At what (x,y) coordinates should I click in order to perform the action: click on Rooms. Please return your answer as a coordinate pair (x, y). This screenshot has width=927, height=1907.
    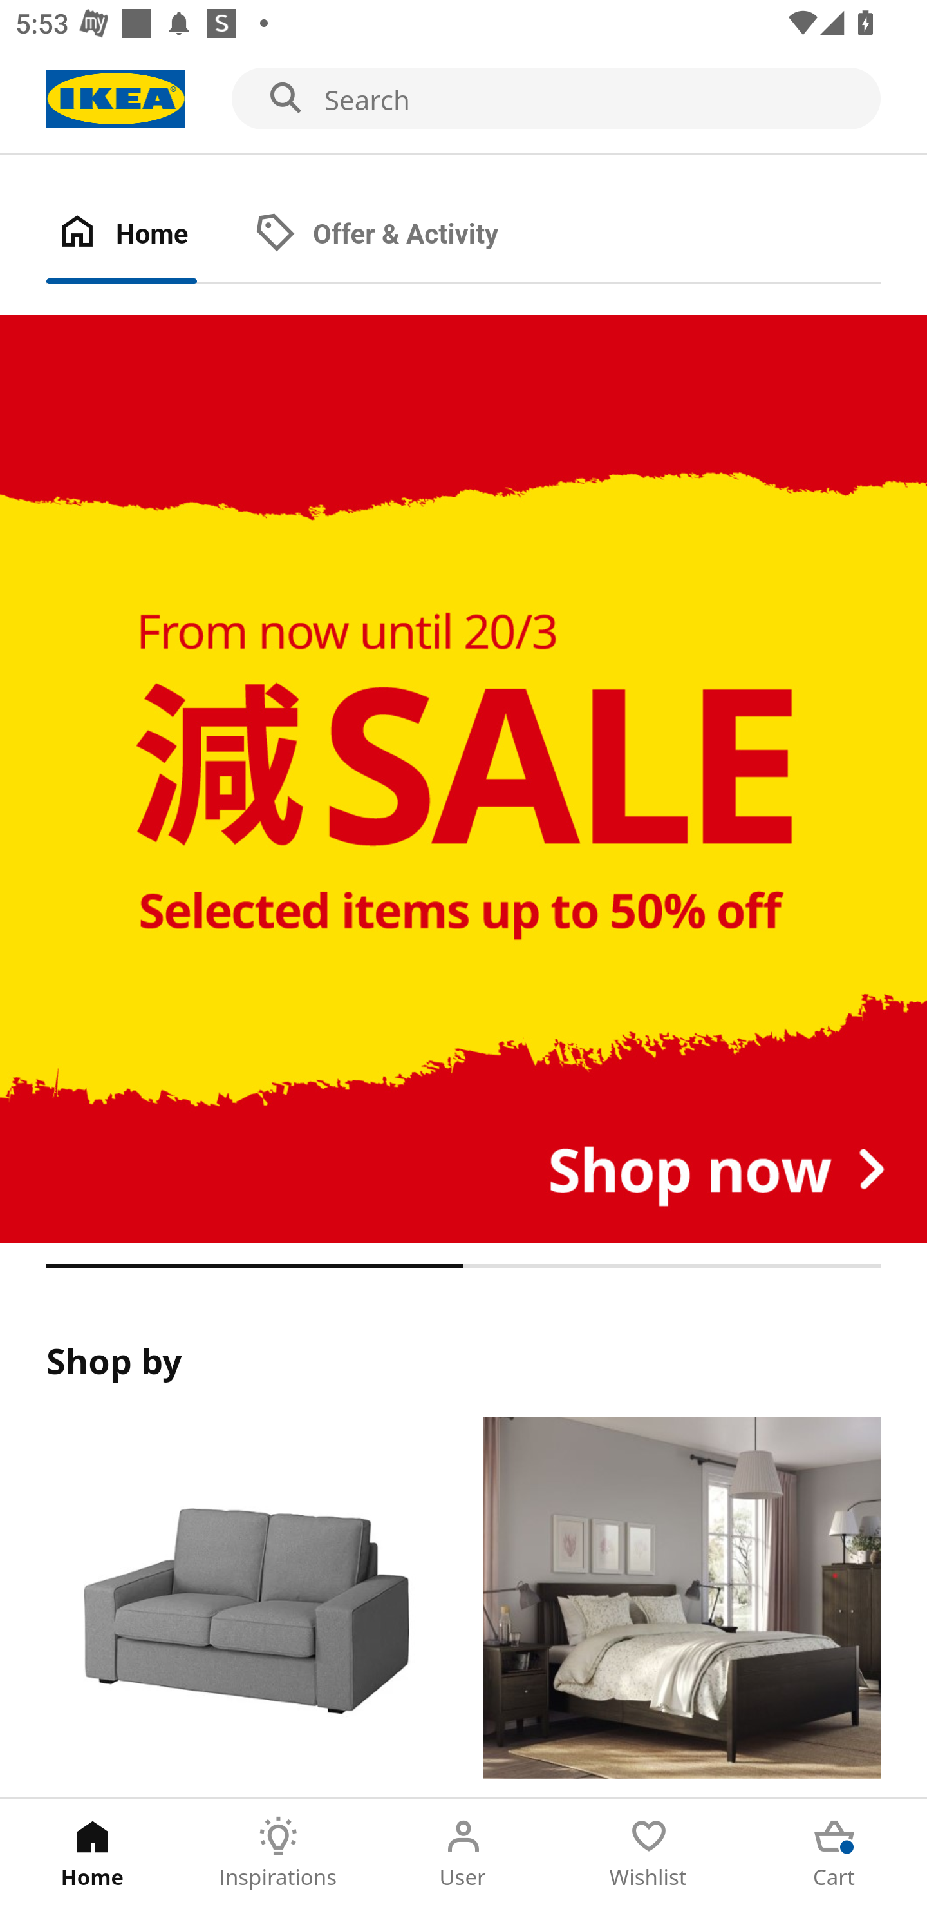
    Looking at the image, I should click on (682, 1607).